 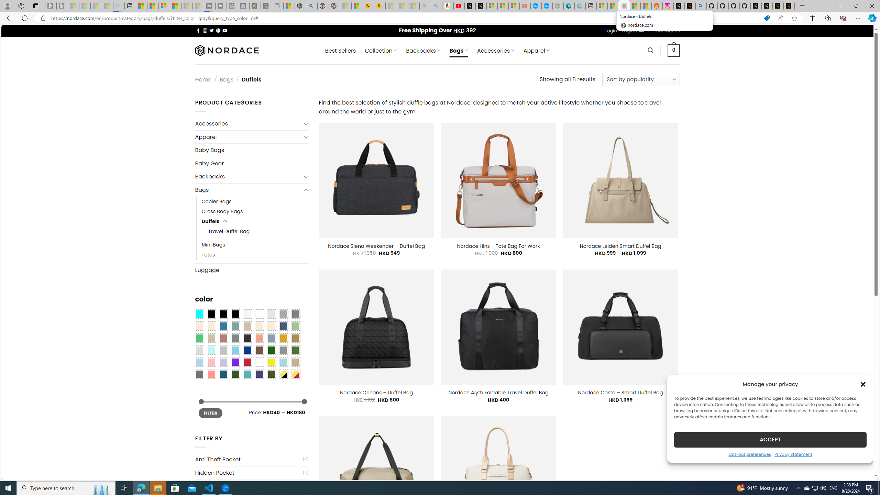 What do you see at coordinates (258, 231) in the screenshot?
I see `Travel Duffel Bag` at bounding box center [258, 231].